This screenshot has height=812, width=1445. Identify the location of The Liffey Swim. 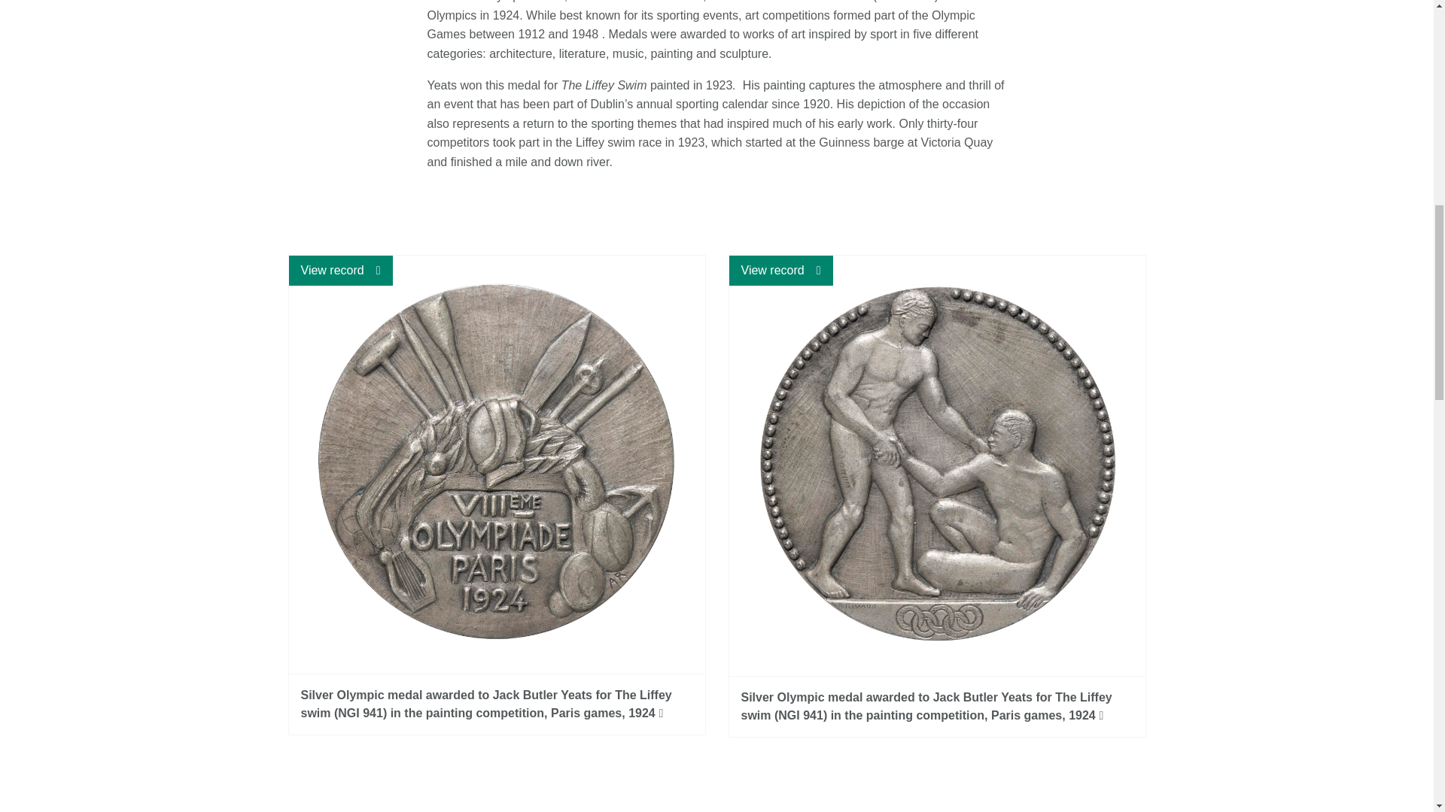
(604, 85).